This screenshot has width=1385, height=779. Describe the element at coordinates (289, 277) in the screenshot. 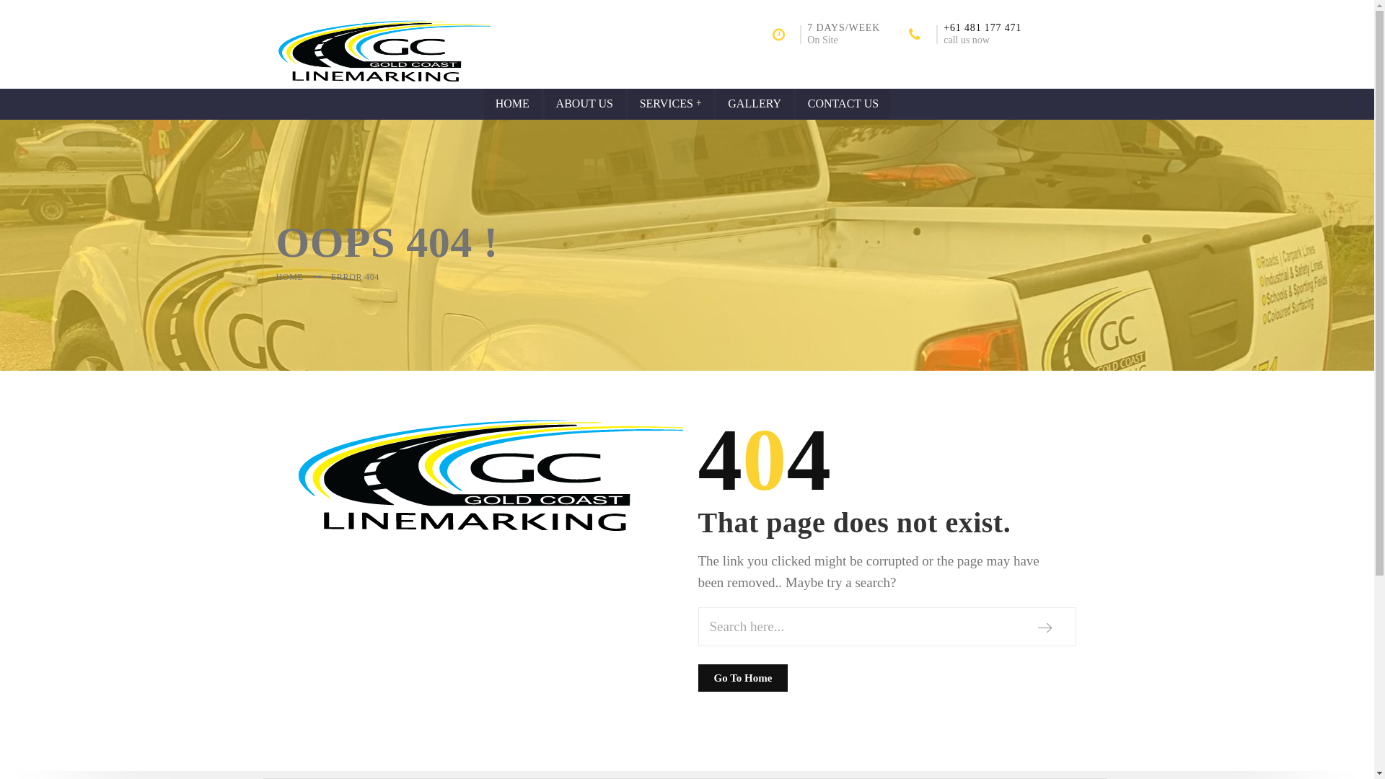

I see `HOME` at that location.